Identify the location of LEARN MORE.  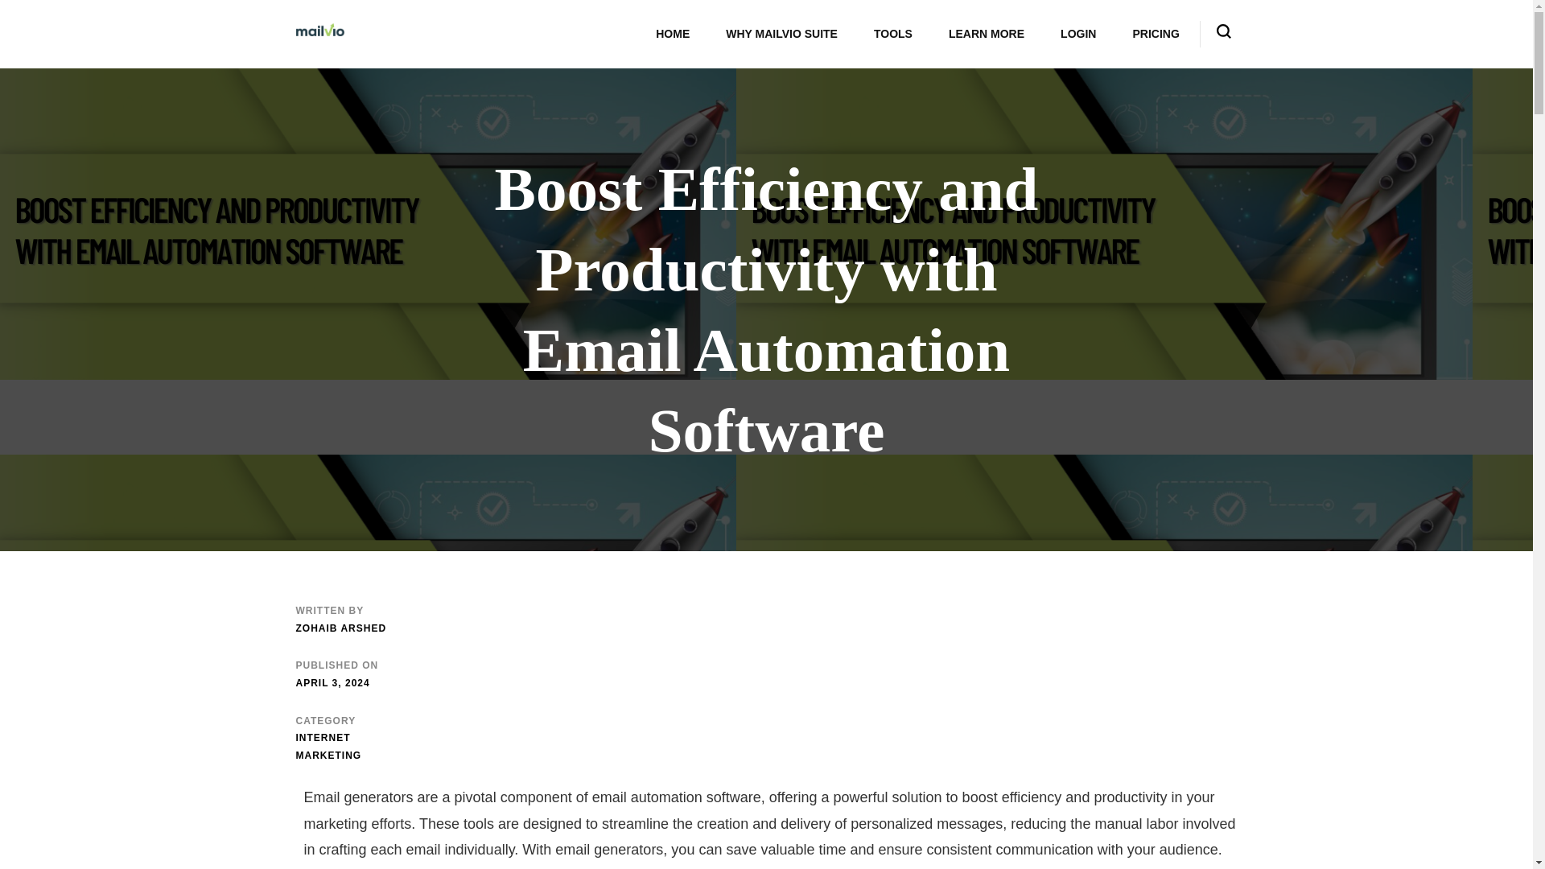
(987, 34).